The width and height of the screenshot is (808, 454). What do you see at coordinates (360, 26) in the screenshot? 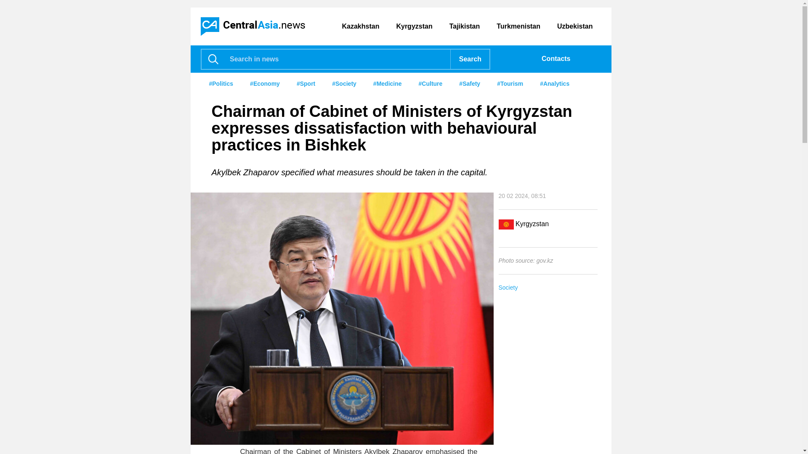
I see `Kazakhstan` at bounding box center [360, 26].